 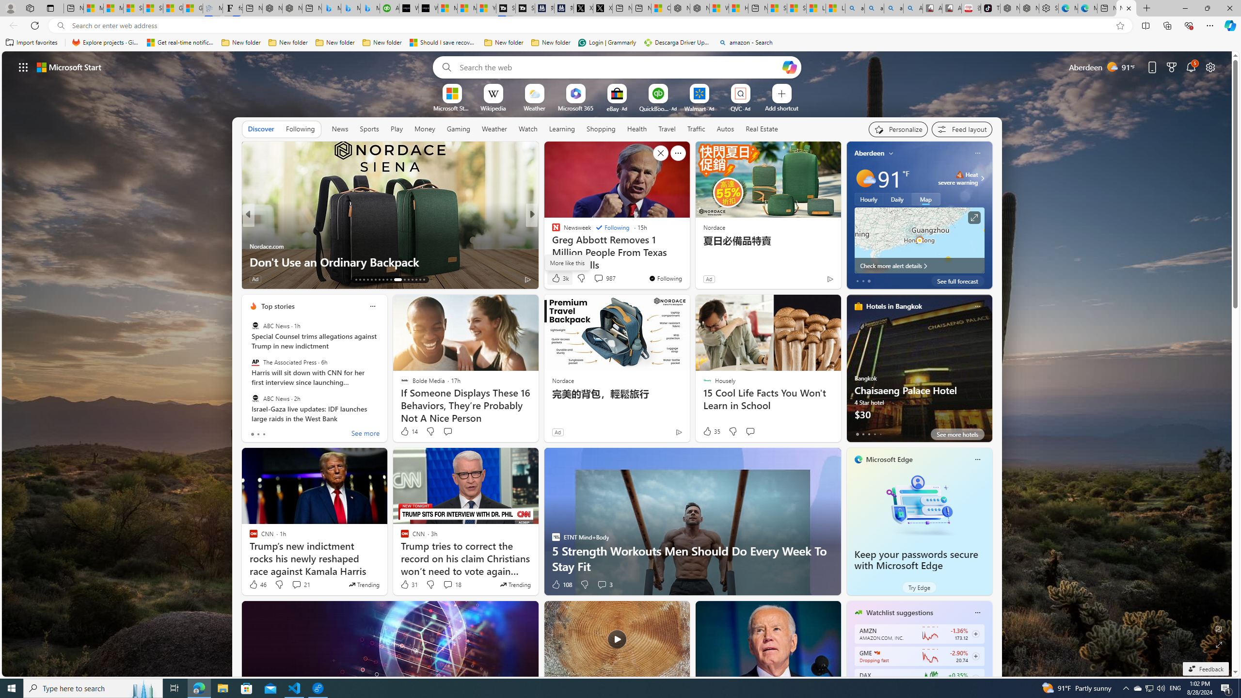 I want to click on Health, so click(x=636, y=129).